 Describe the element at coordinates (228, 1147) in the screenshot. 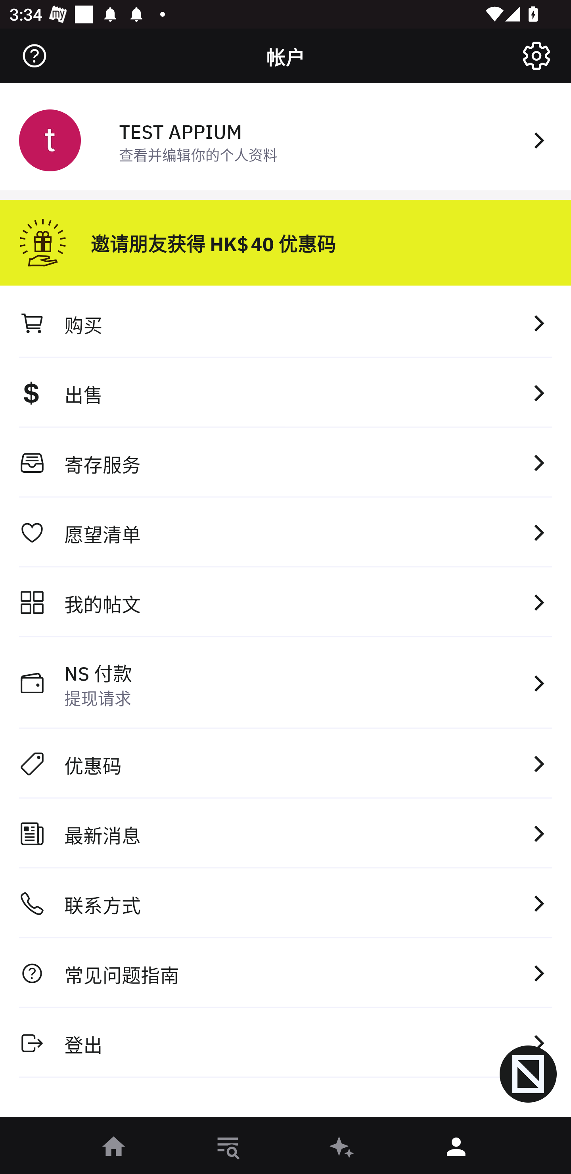

I see `󱎸` at that location.